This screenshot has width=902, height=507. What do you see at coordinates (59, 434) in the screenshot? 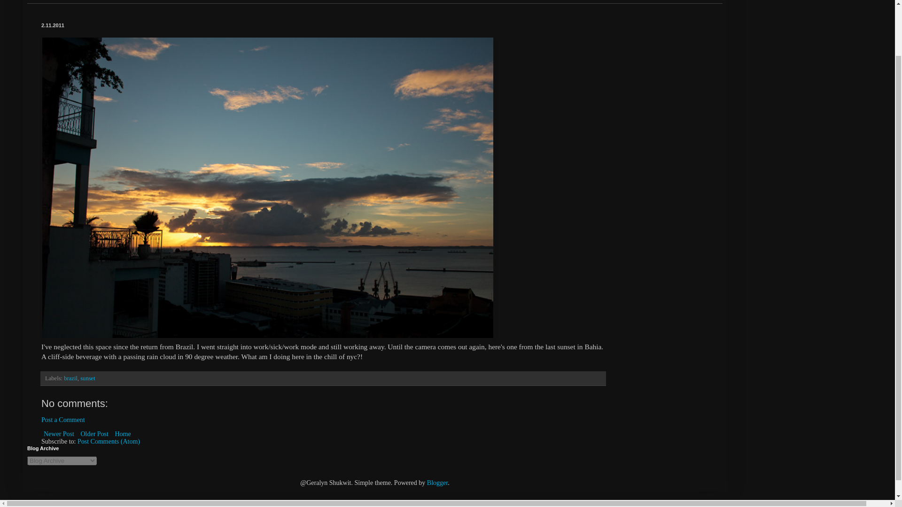
I see `Newer Post` at bounding box center [59, 434].